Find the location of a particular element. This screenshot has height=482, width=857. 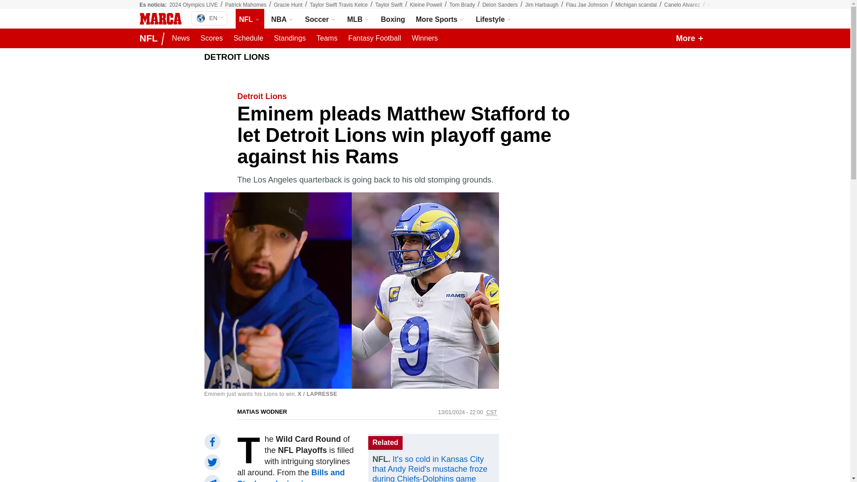

Patrick Mahomes is located at coordinates (245, 5).